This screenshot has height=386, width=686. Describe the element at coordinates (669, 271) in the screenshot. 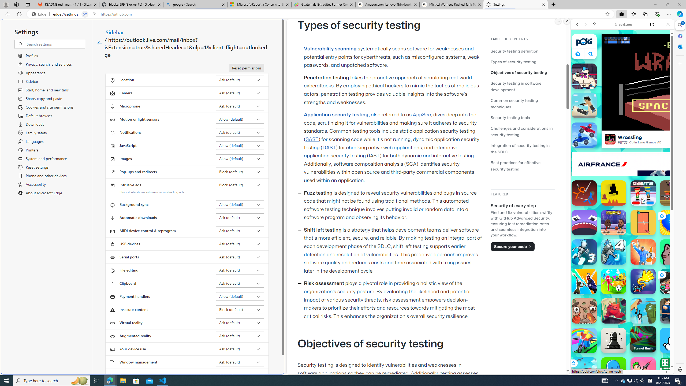

I see `Crazy Cars` at that location.